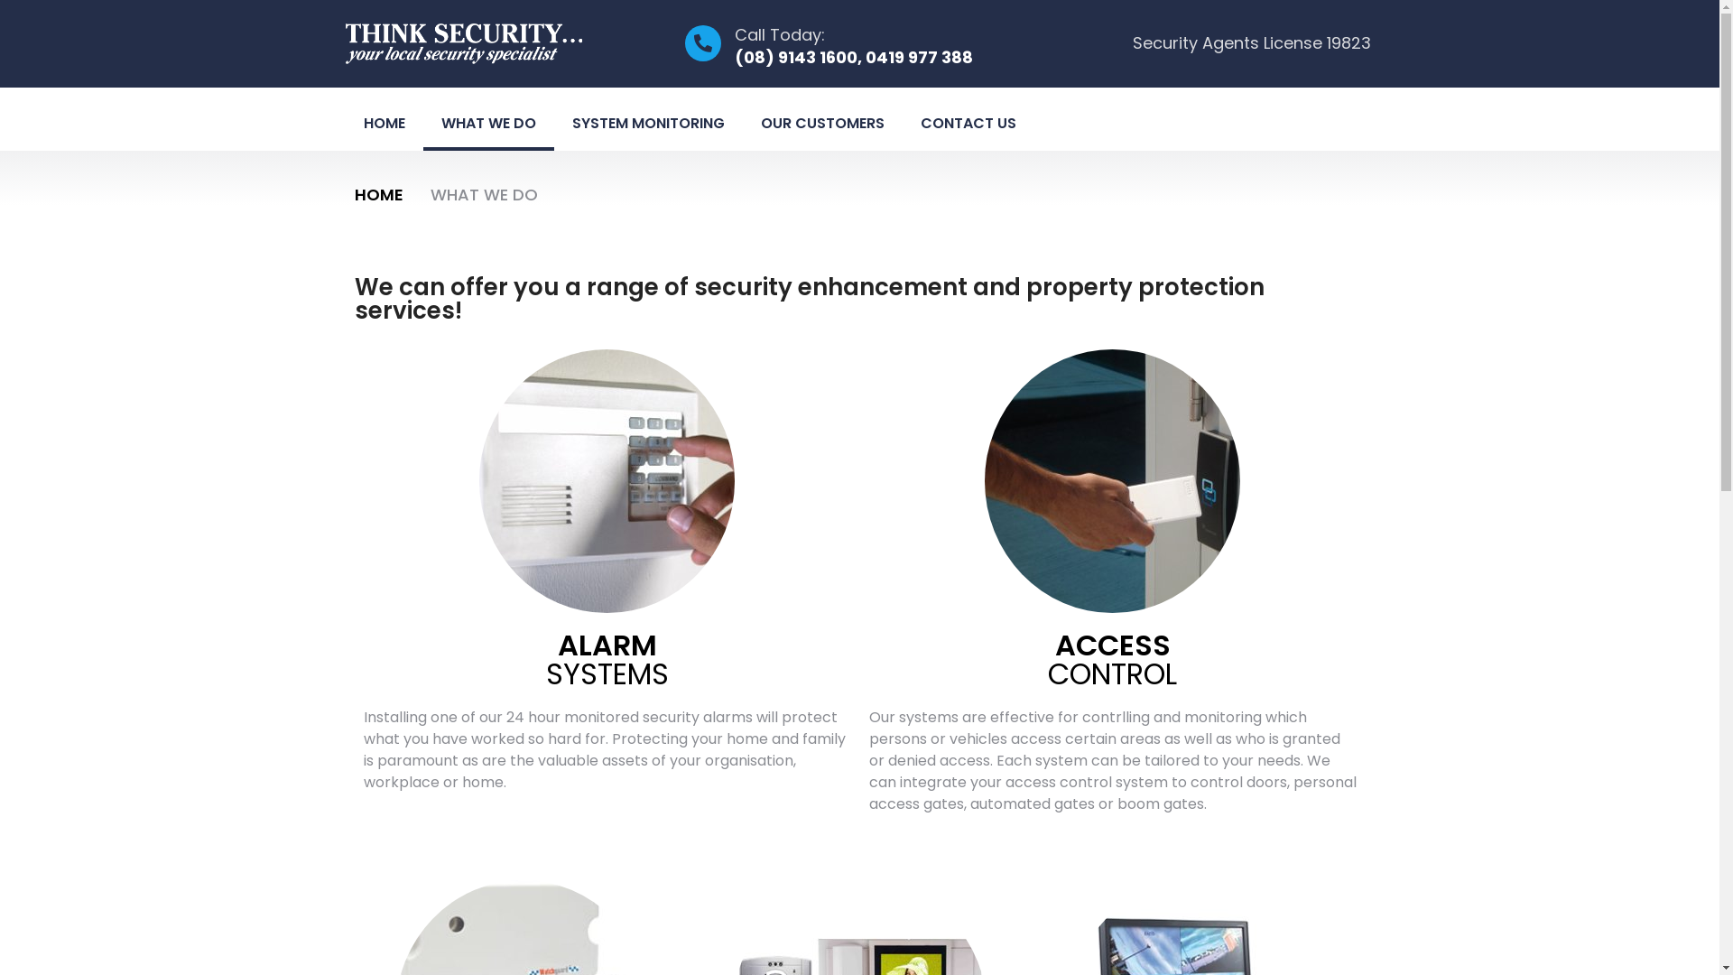 Image resolution: width=1733 pixels, height=975 pixels. I want to click on CONTACT US, so click(968, 124).